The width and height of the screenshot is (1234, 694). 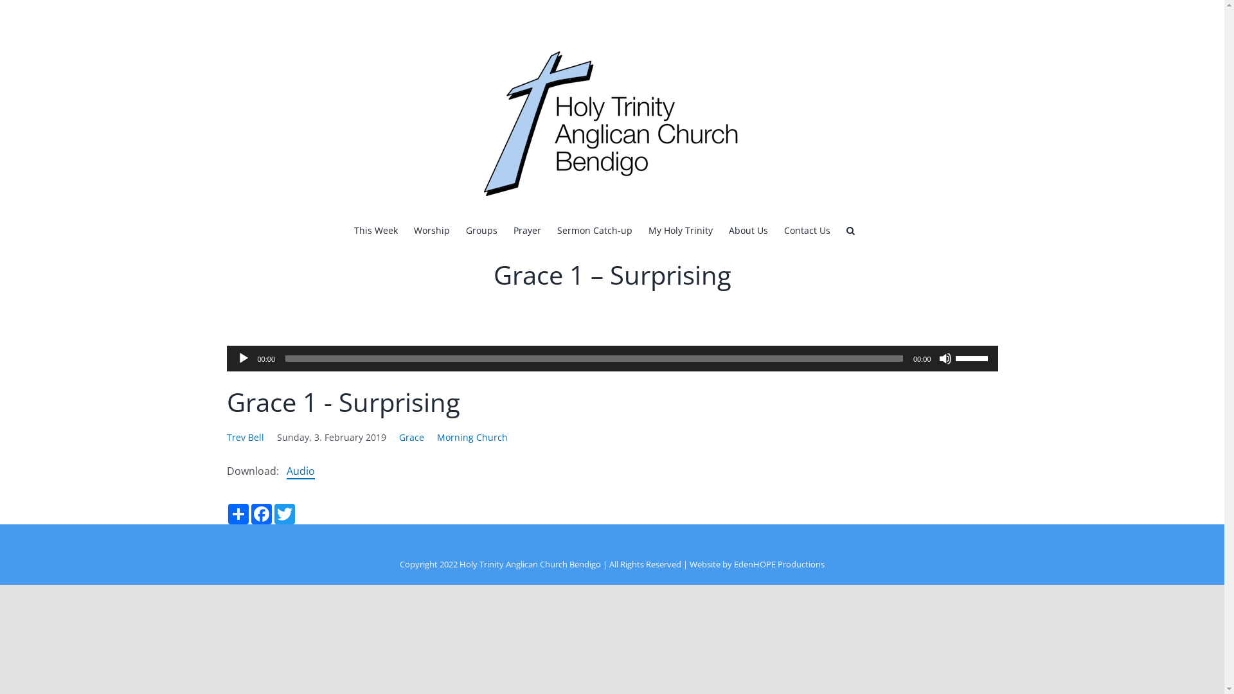 What do you see at coordinates (238, 514) in the screenshot?
I see `Share` at bounding box center [238, 514].